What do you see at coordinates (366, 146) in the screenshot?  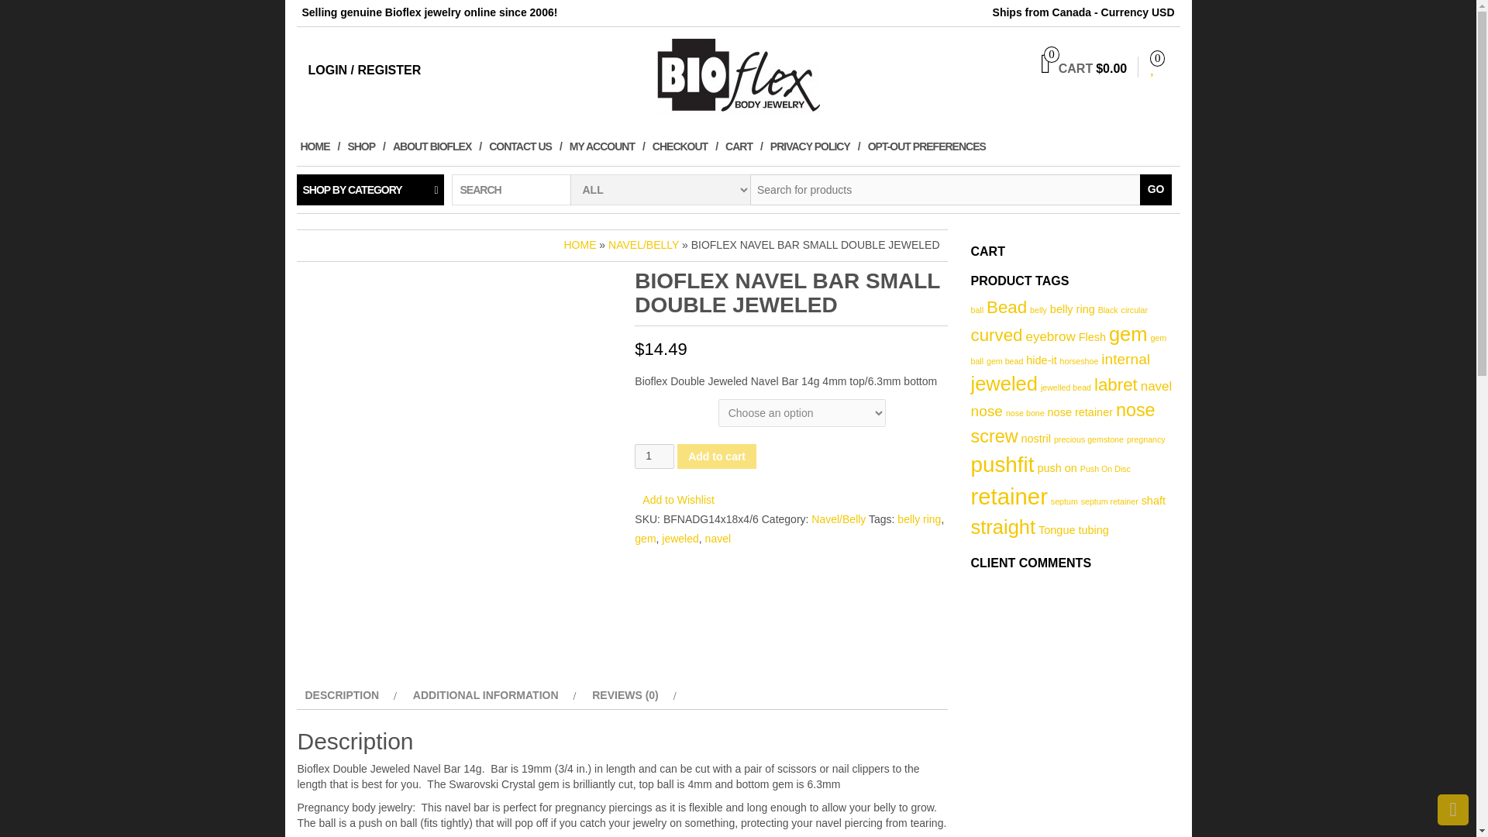 I see `SHOP` at bounding box center [366, 146].